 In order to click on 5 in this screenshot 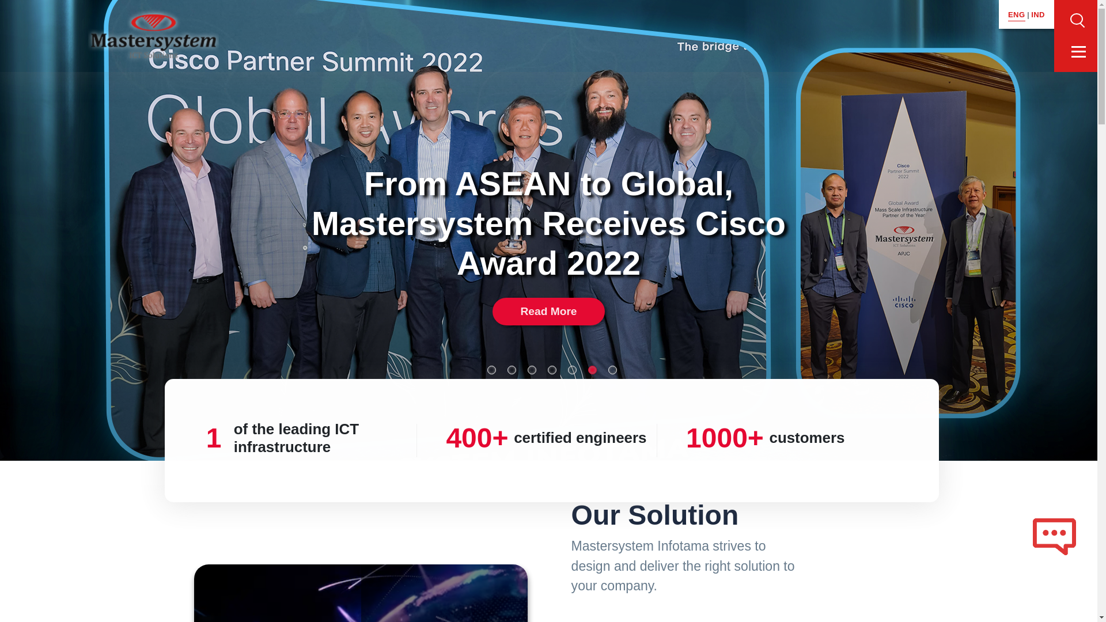, I will do `click(572, 369)`.